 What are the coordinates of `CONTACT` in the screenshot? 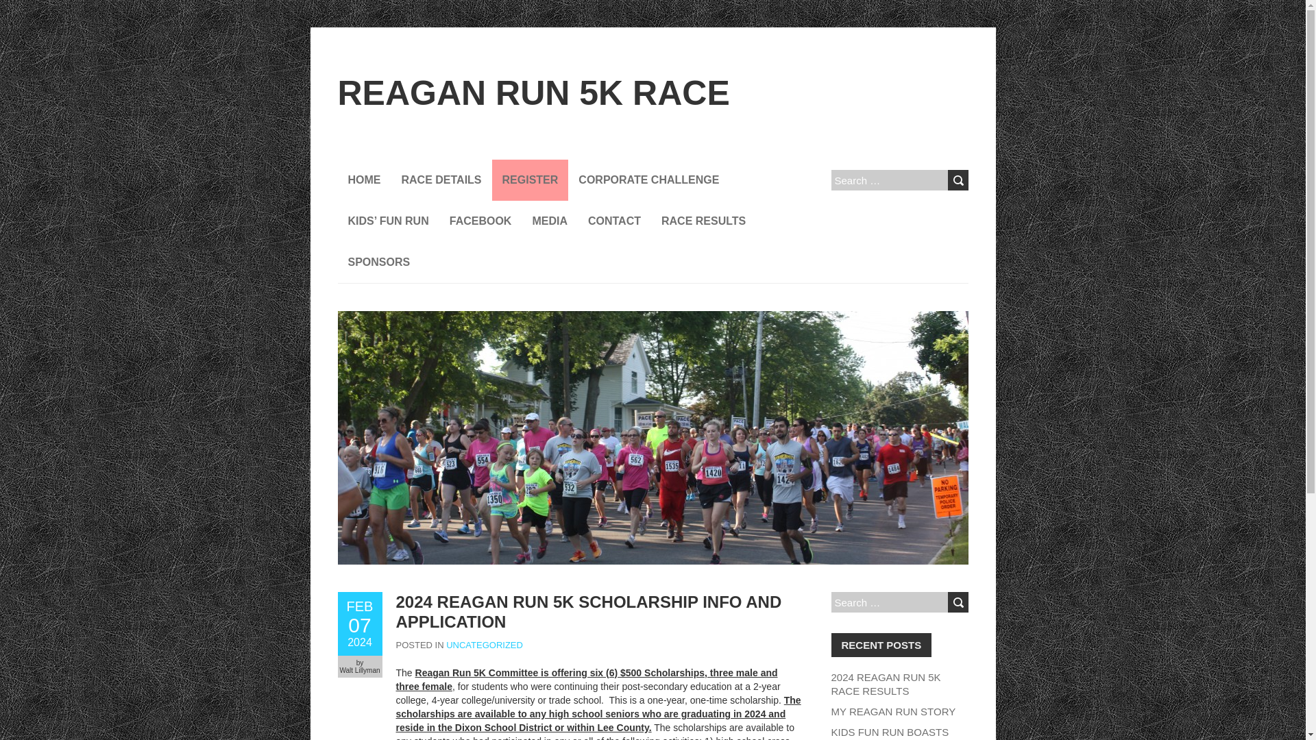 It's located at (614, 221).